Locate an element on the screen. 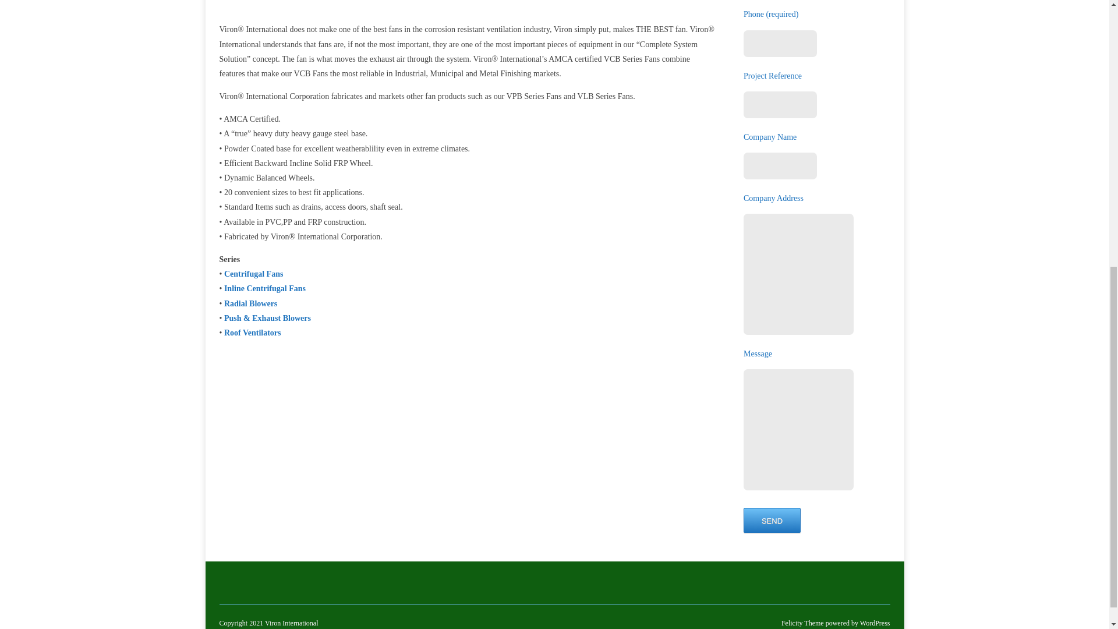 The height and width of the screenshot is (629, 1118). Centrifugal Fans is located at coordinates (254, 274).